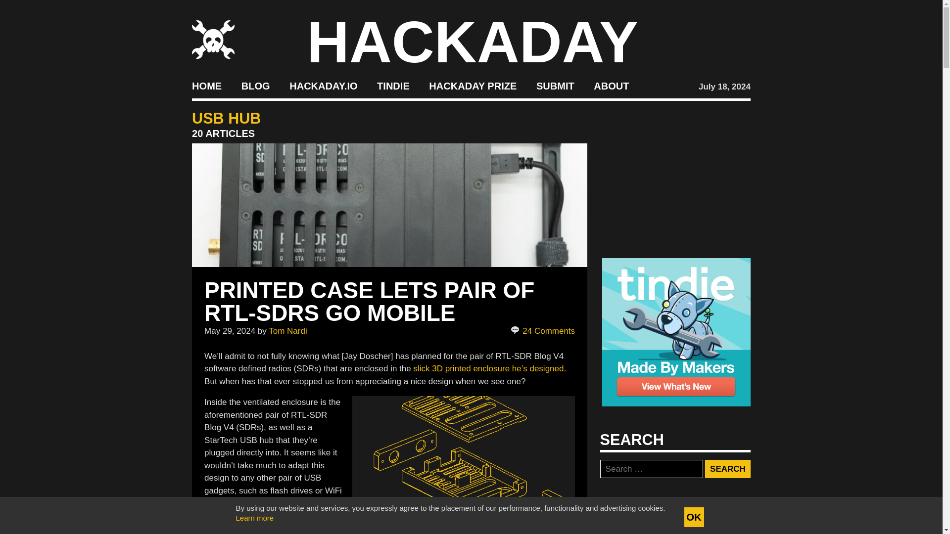 This screenshot has height=534, width=950. I want to click on May 29, 2024, so click(230, 331).